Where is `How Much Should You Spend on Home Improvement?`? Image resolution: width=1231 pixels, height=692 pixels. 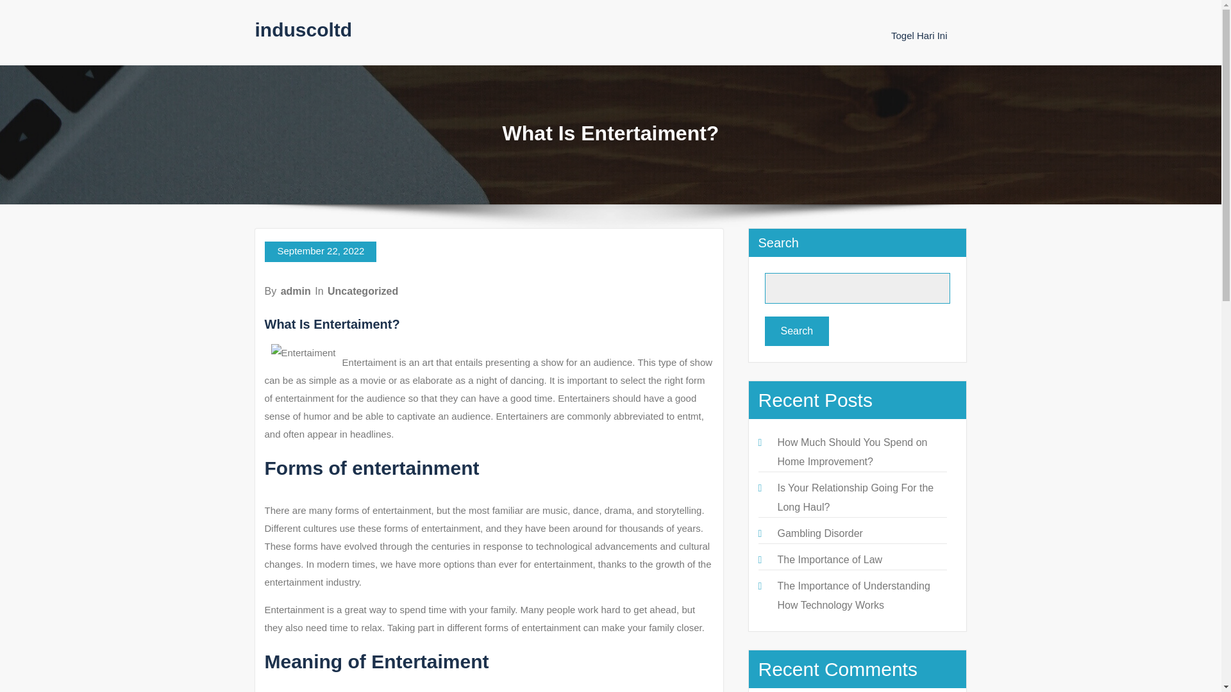
How Much Should You Spend on Home Improvement? is located at coordinates (851, 452).